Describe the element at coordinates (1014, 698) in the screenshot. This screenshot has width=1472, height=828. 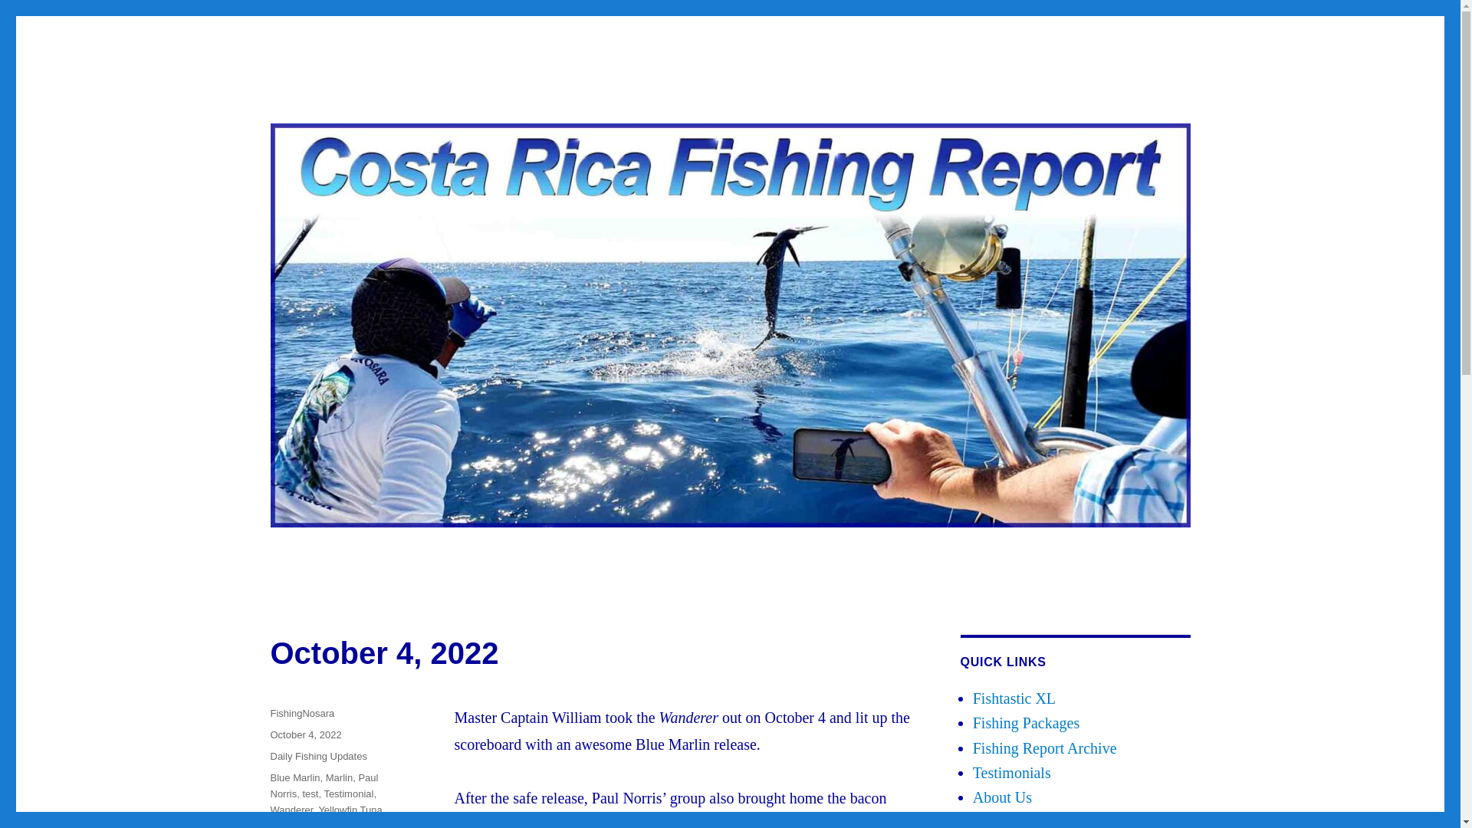
I see `Fishtastic XL` at that location.